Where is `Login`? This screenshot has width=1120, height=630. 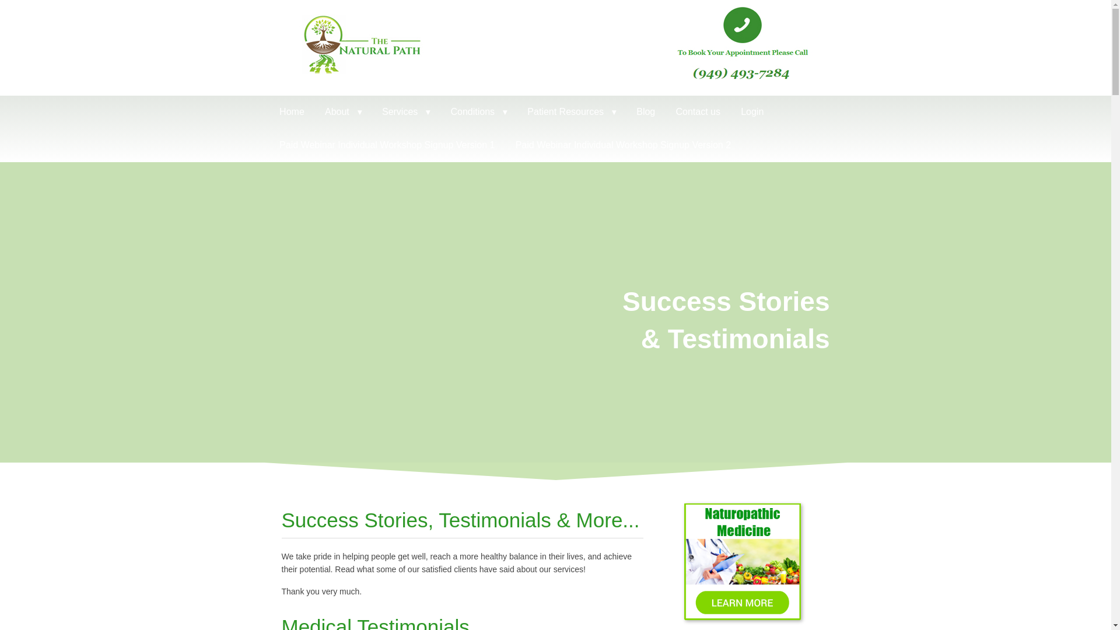
Login is located at coordinates (752, 112).